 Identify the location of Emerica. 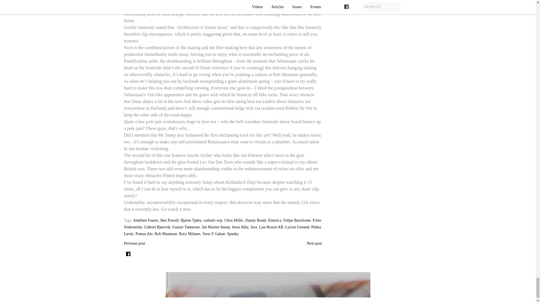
(275, 220).